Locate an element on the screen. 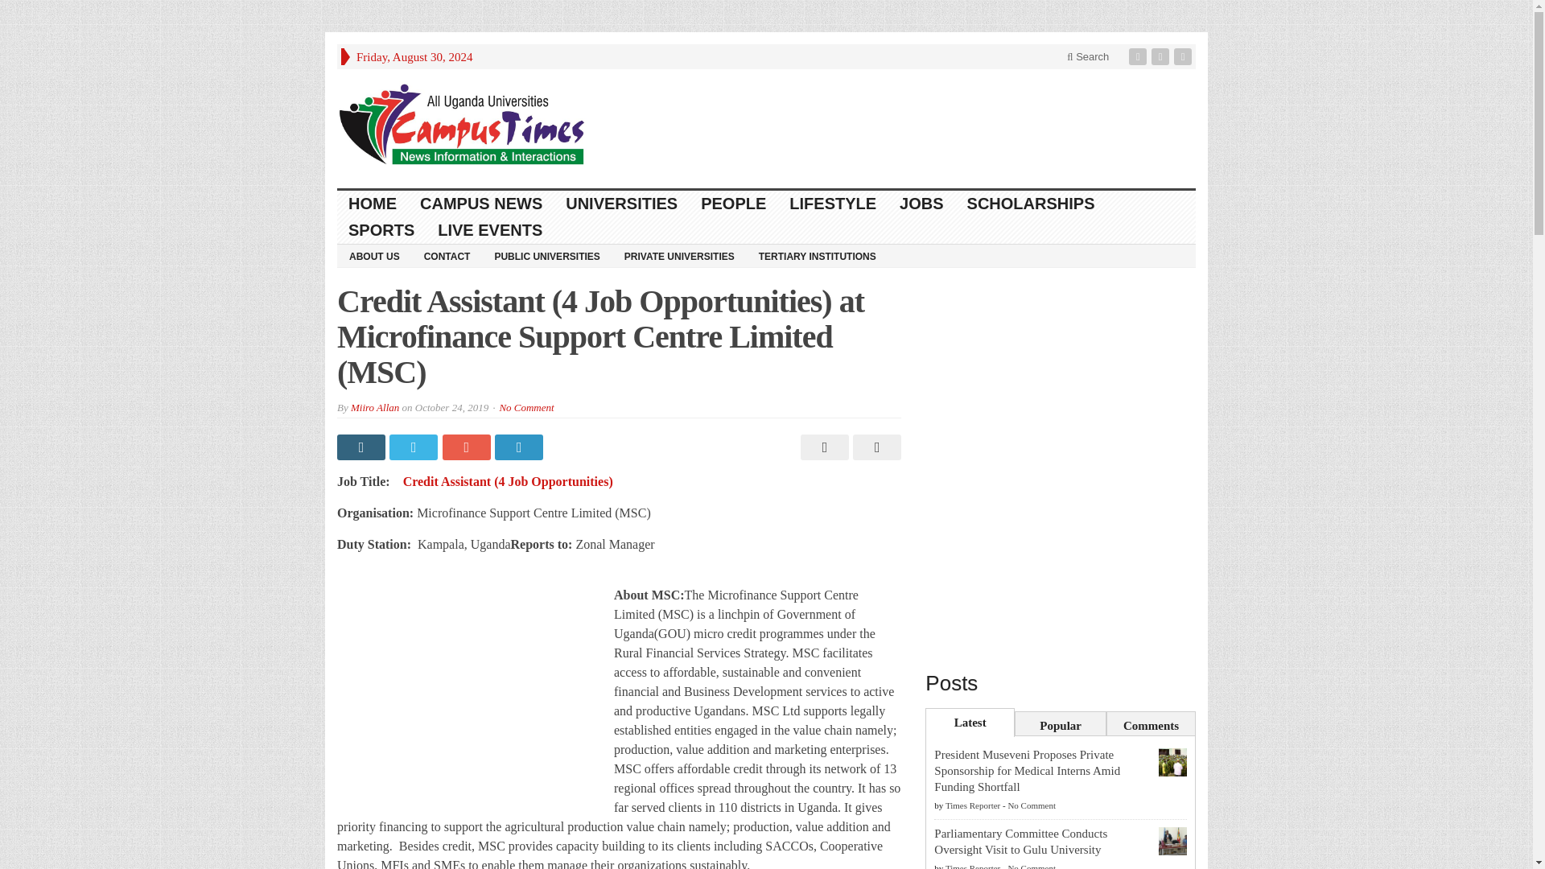  Search is located at coordinates (1088, 56).